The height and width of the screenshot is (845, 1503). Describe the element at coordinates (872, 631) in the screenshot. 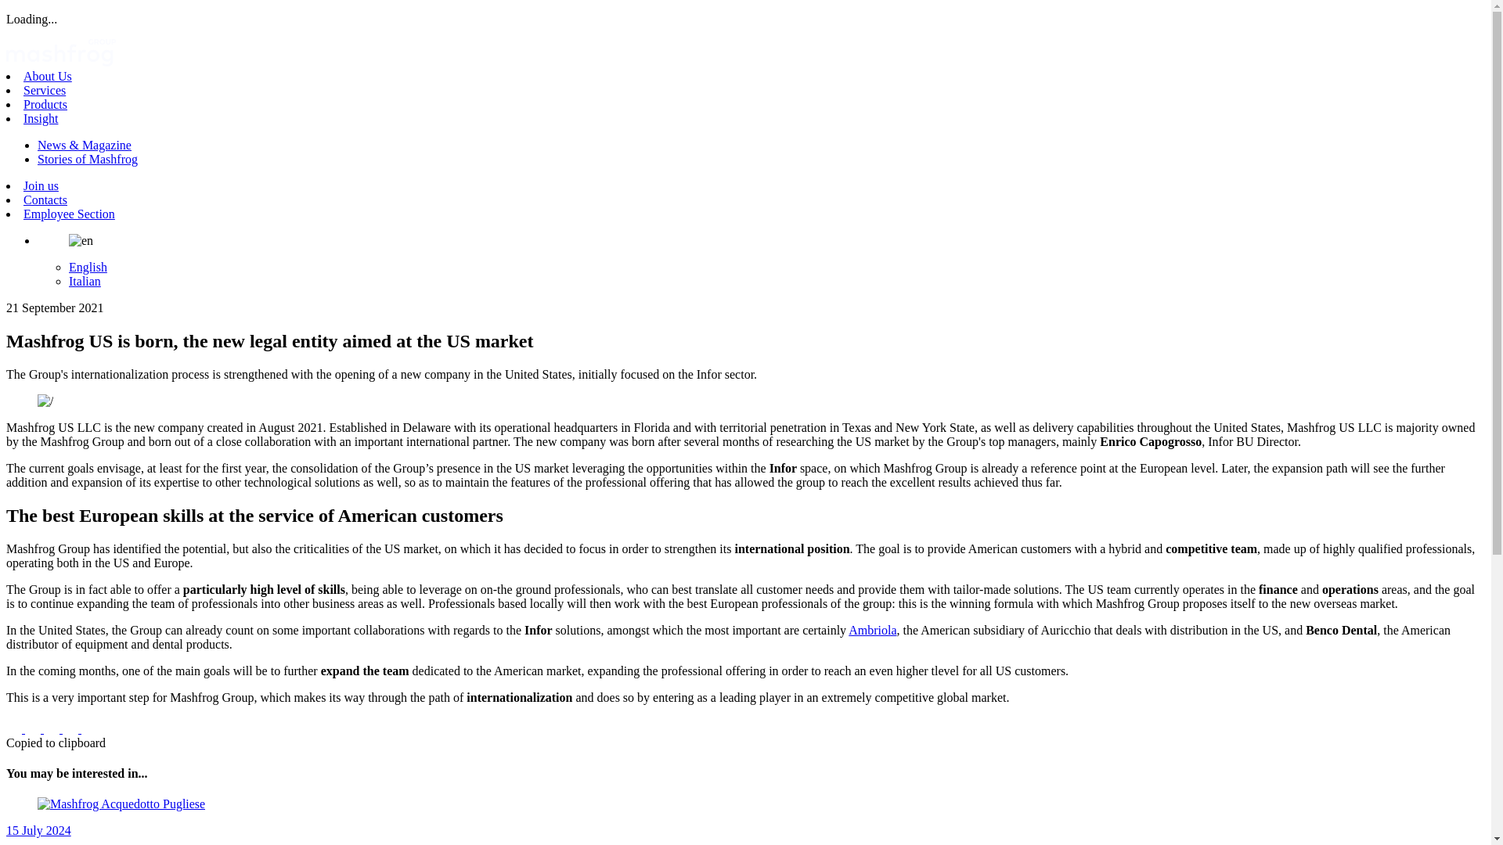

I see `Ambriola` at that location.